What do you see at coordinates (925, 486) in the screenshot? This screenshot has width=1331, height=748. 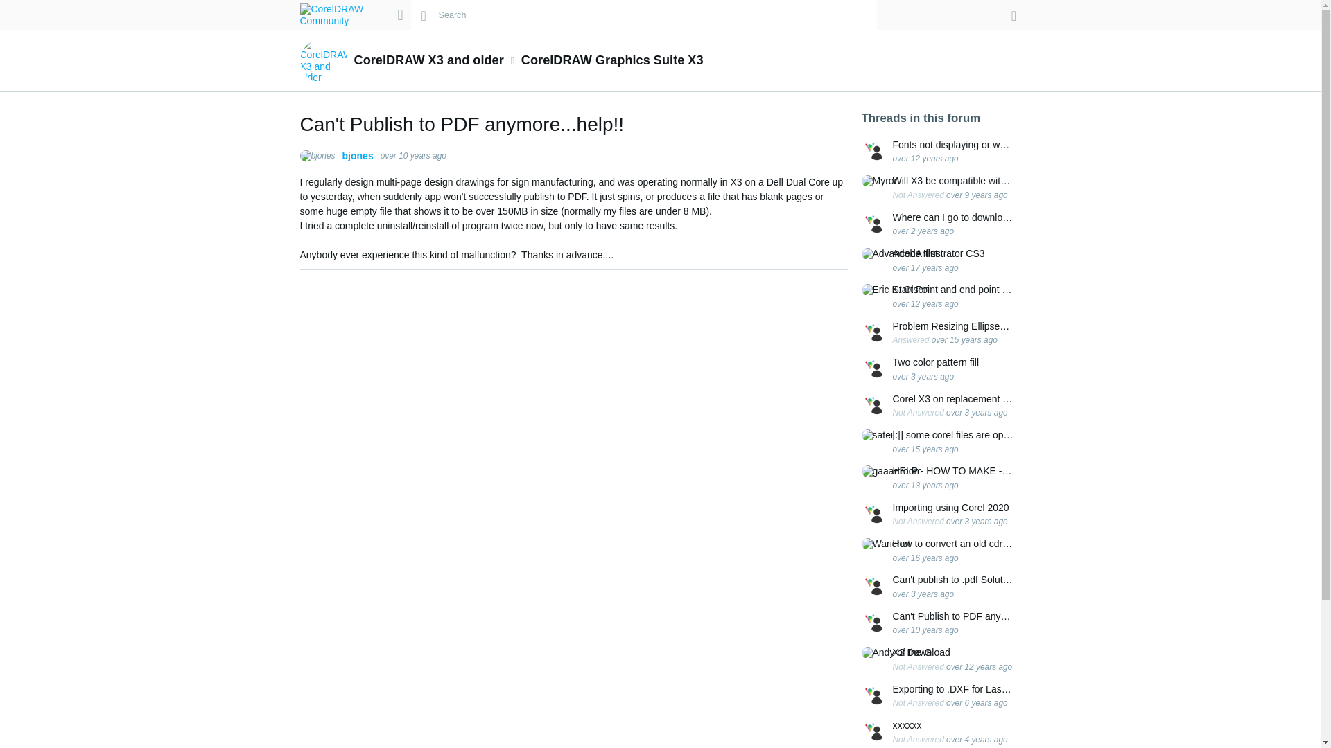 I see `over 13 years ago` at bounding box center [925, 486].